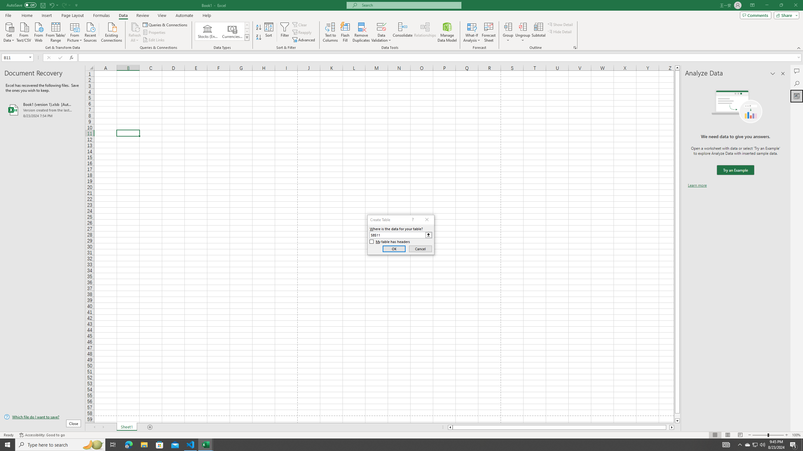 Image resolution: width=803 pixels, height=451 pixels. What do you see at coordinates (112, 32) in the screenshot?
I see `Existing Connections` at bounding box center [112, 32].